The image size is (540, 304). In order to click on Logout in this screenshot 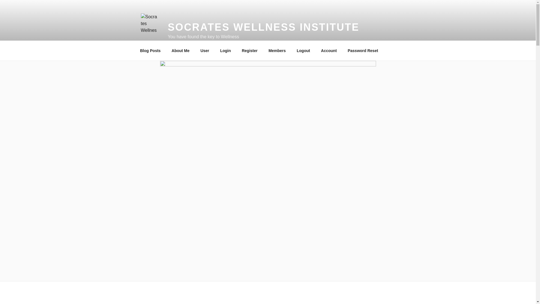, I will do `click(303, 51)`.